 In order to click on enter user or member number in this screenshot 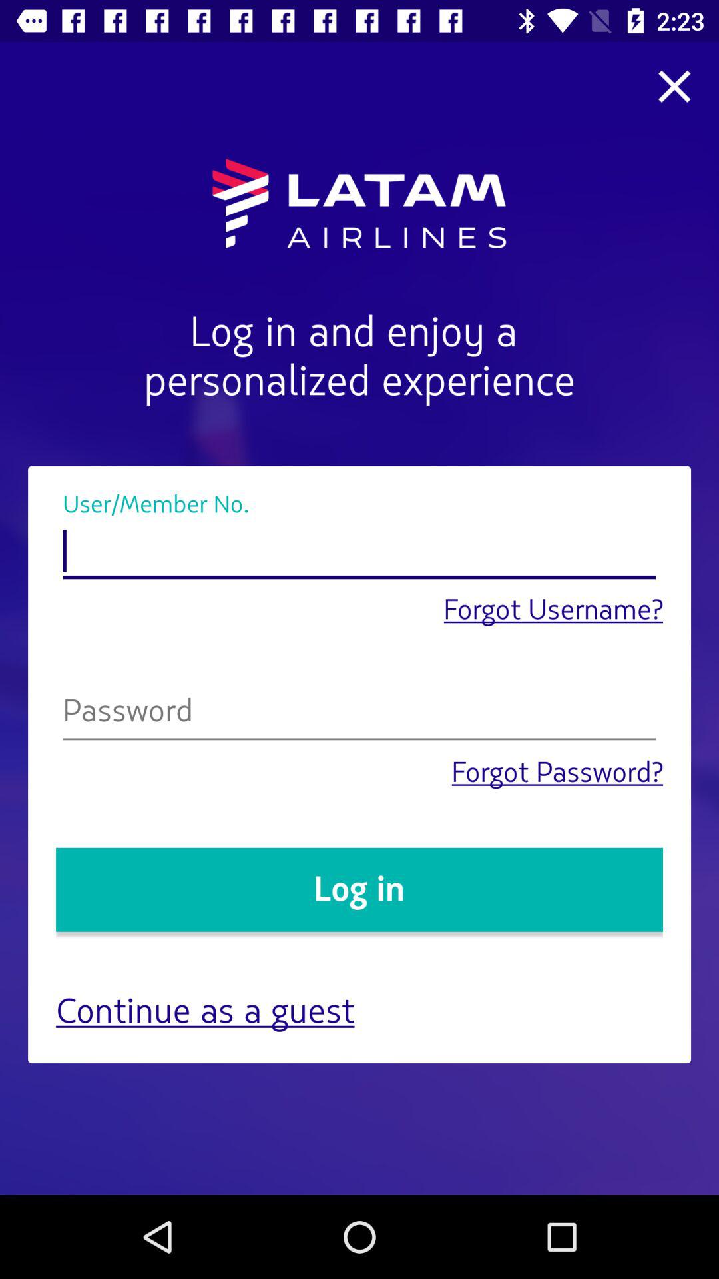, I will do `click(359, 552)`.